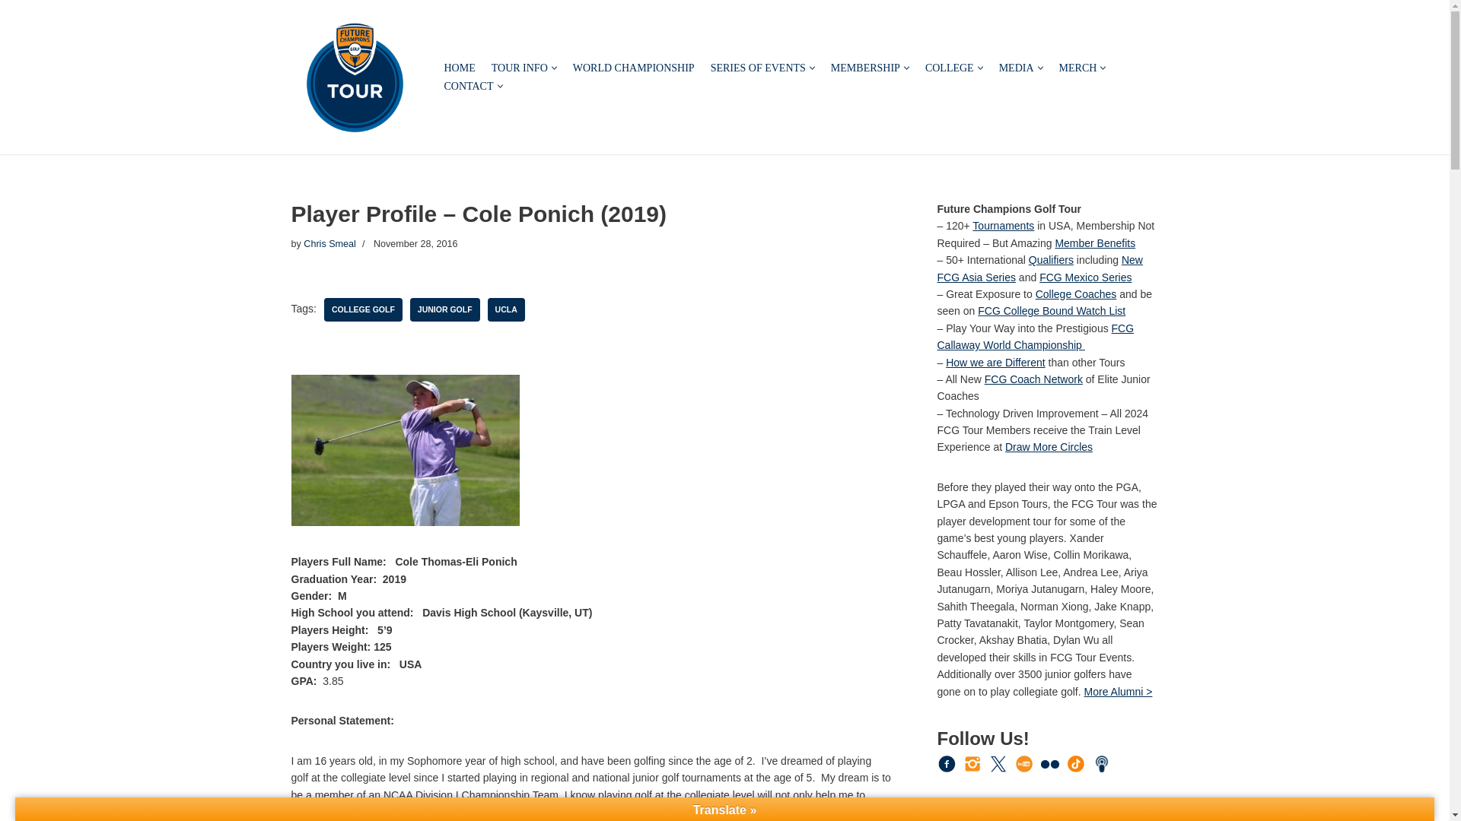 The width and height of the screenshot is (1461, 821). What do you see at coordinates (506, 310) in the screenshot?
I see `UCLA` at bounding box center [506, 310].